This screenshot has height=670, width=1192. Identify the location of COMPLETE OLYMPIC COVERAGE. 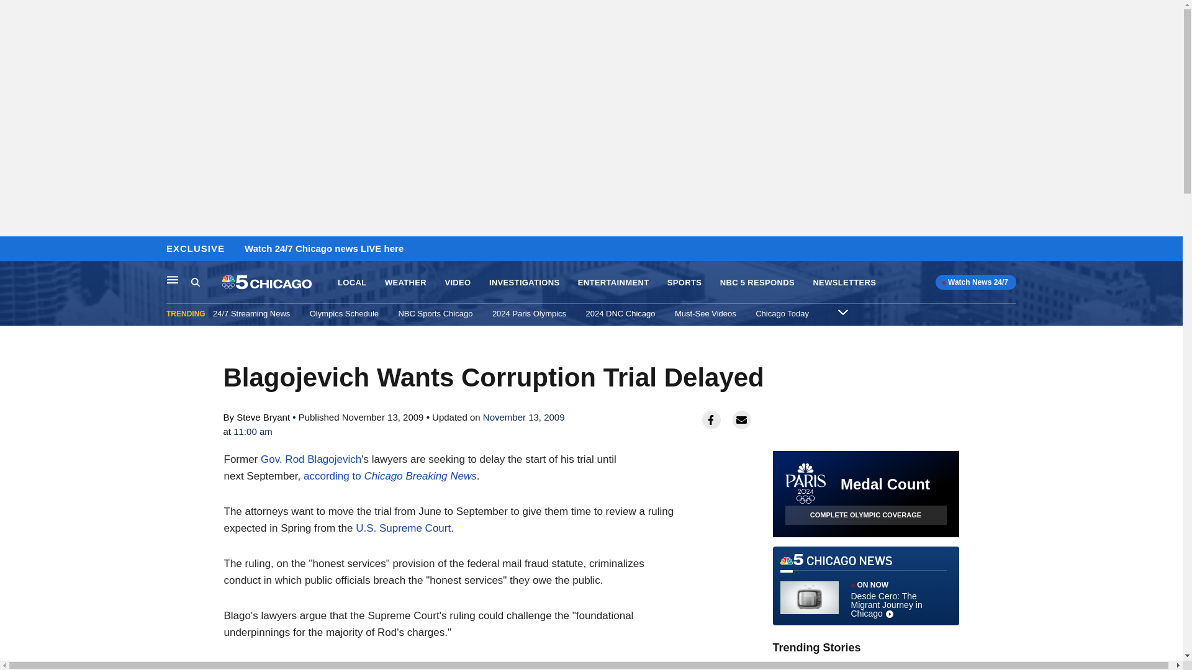
(865, 515).